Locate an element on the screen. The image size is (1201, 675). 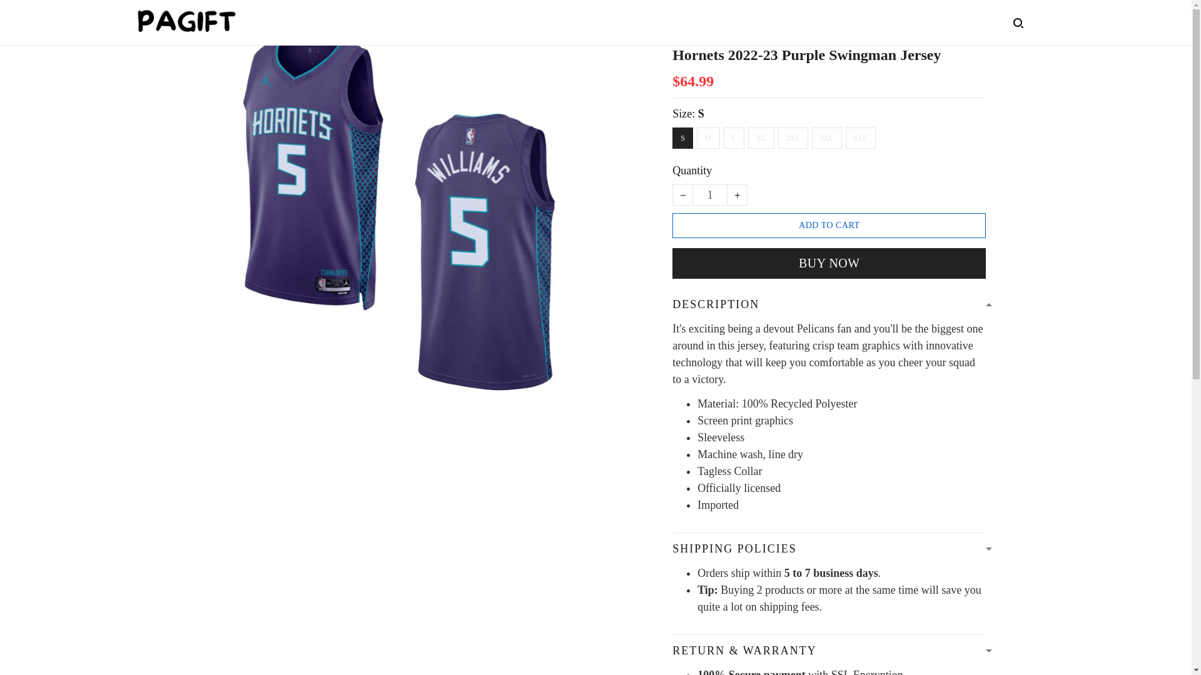
BUY NOW is located at coordinates (829, 264).